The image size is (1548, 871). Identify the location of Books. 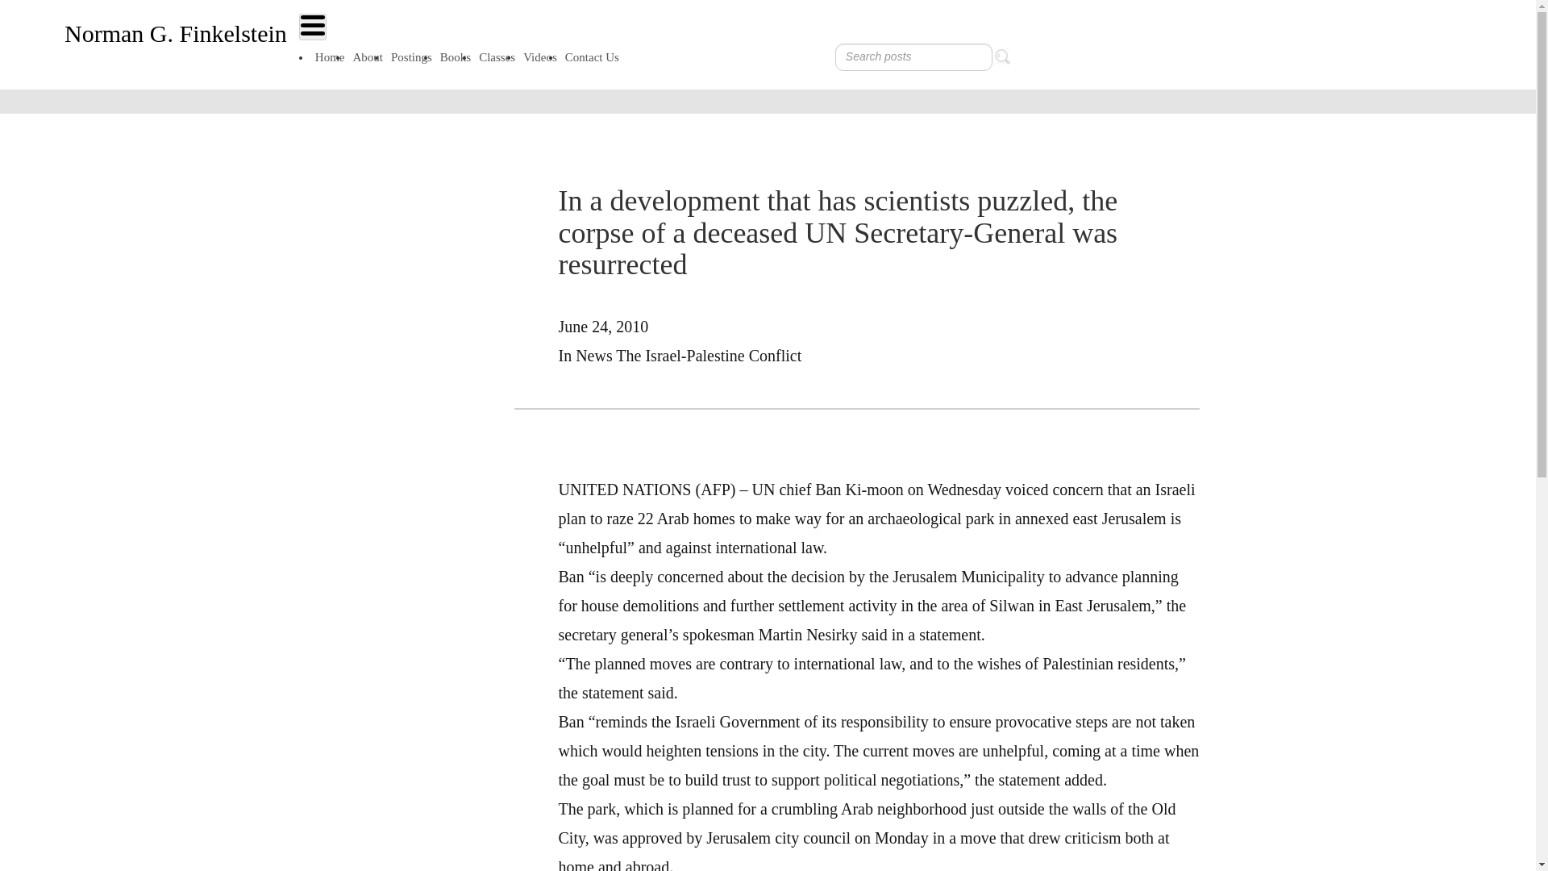
(456, 56).